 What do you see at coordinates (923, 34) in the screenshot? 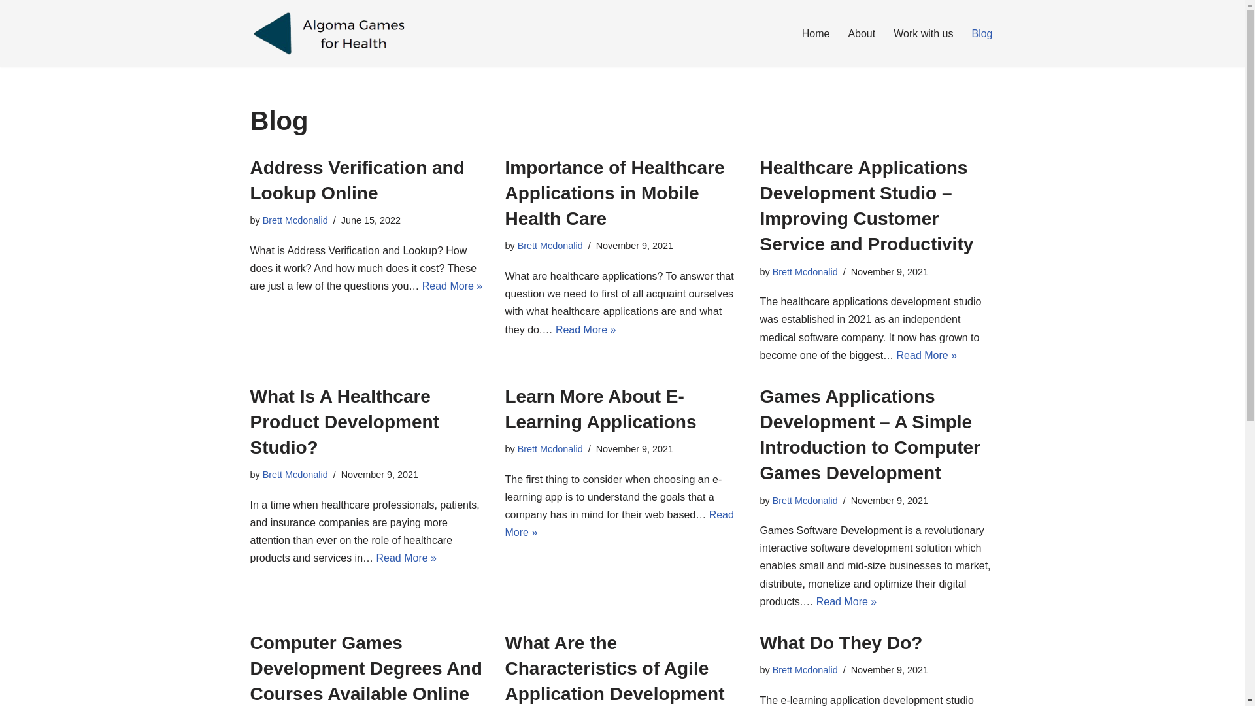
I see `Work with us` at bounding box center [923, 34].